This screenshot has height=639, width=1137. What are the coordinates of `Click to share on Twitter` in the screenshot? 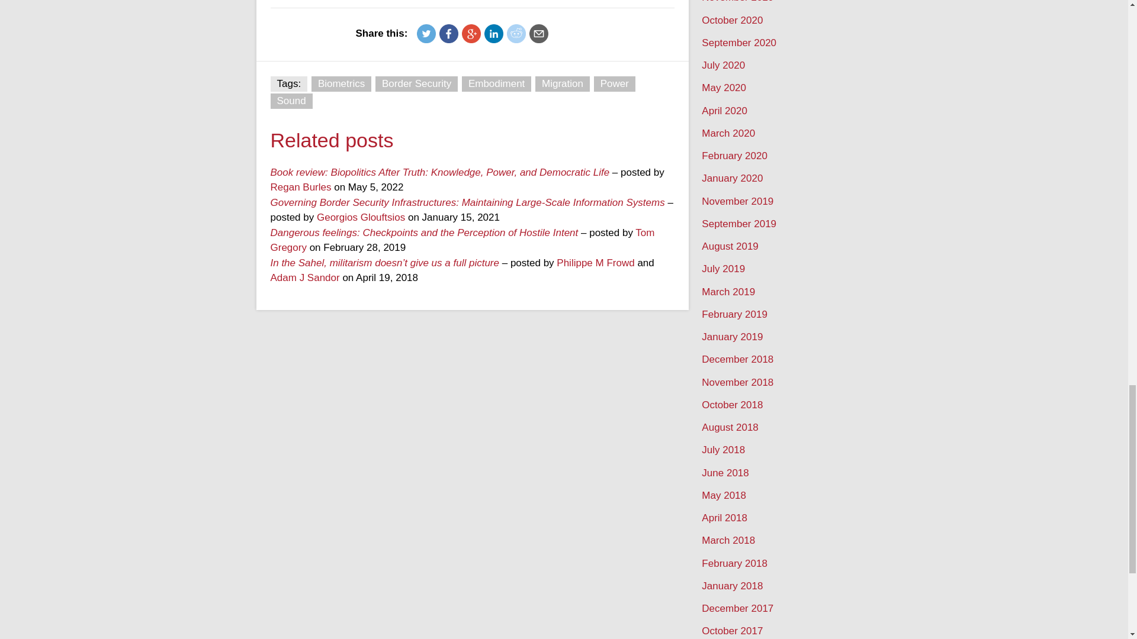 It's located at (426, 34).